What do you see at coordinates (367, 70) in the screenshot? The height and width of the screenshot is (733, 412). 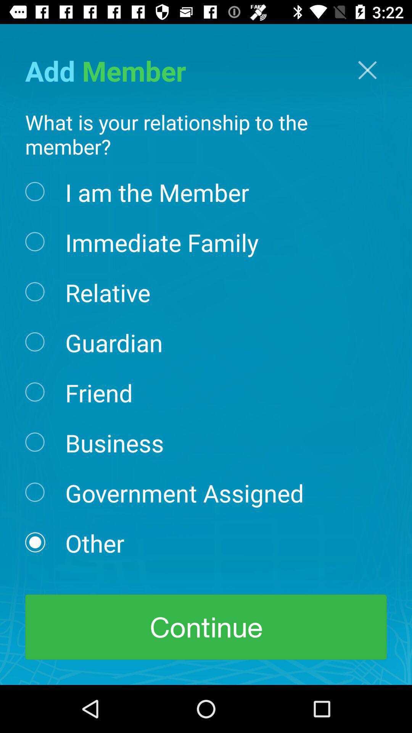 I see `close window` at bounding box center [367, 70].